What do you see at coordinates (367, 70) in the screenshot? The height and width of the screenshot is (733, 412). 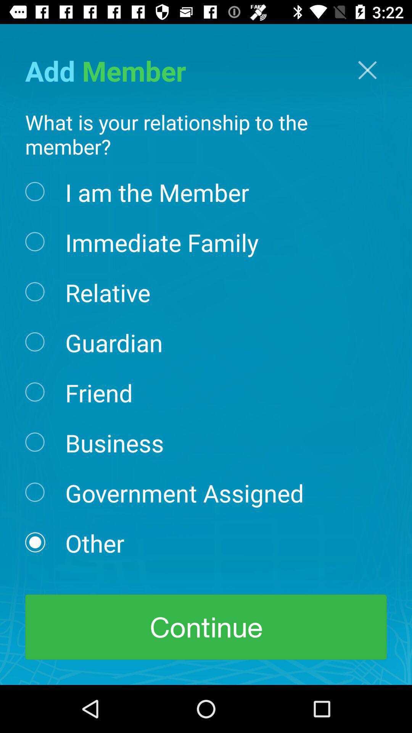 I see `close window` at bounding box center [367, 70].